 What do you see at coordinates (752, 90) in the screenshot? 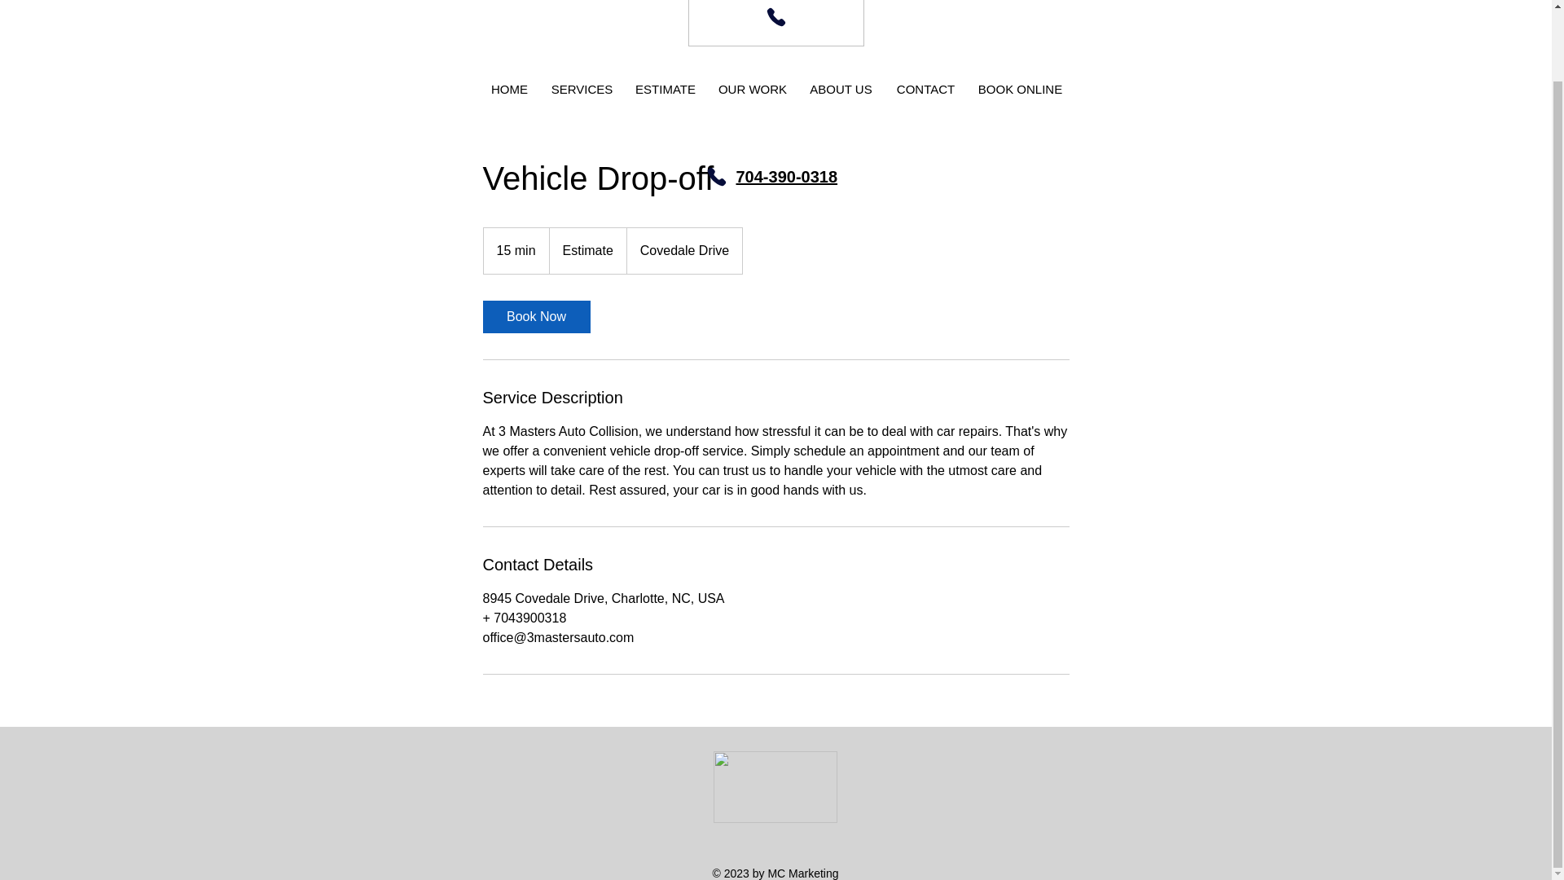
I see `OUR WORK` at bounding box center [752, 90].